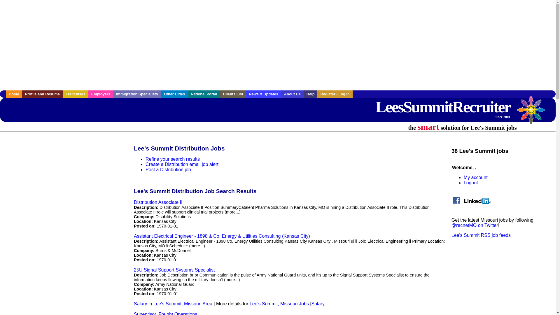 The width and height of the screenshot is (560, 315). I want to click on Advertisement, so click(62, 178).